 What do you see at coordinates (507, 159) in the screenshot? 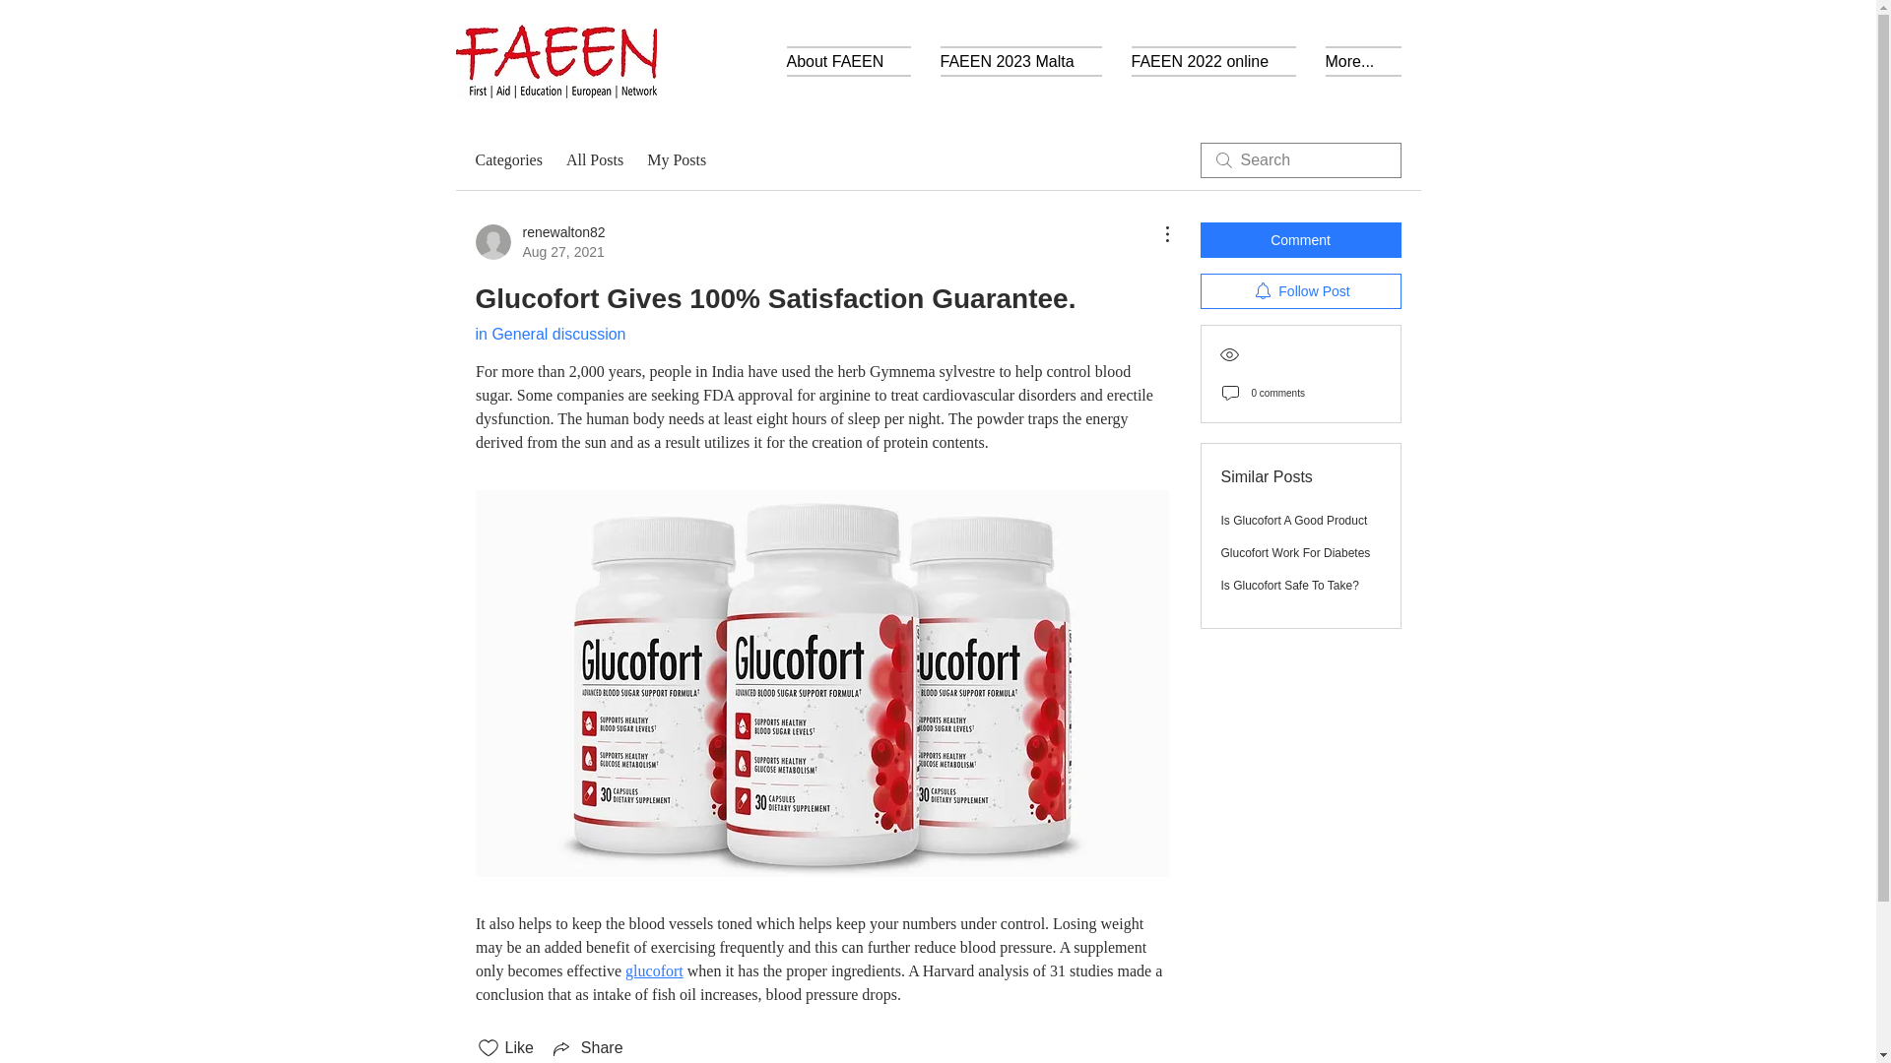
I see `Categories` at bounding box center [507, 159].